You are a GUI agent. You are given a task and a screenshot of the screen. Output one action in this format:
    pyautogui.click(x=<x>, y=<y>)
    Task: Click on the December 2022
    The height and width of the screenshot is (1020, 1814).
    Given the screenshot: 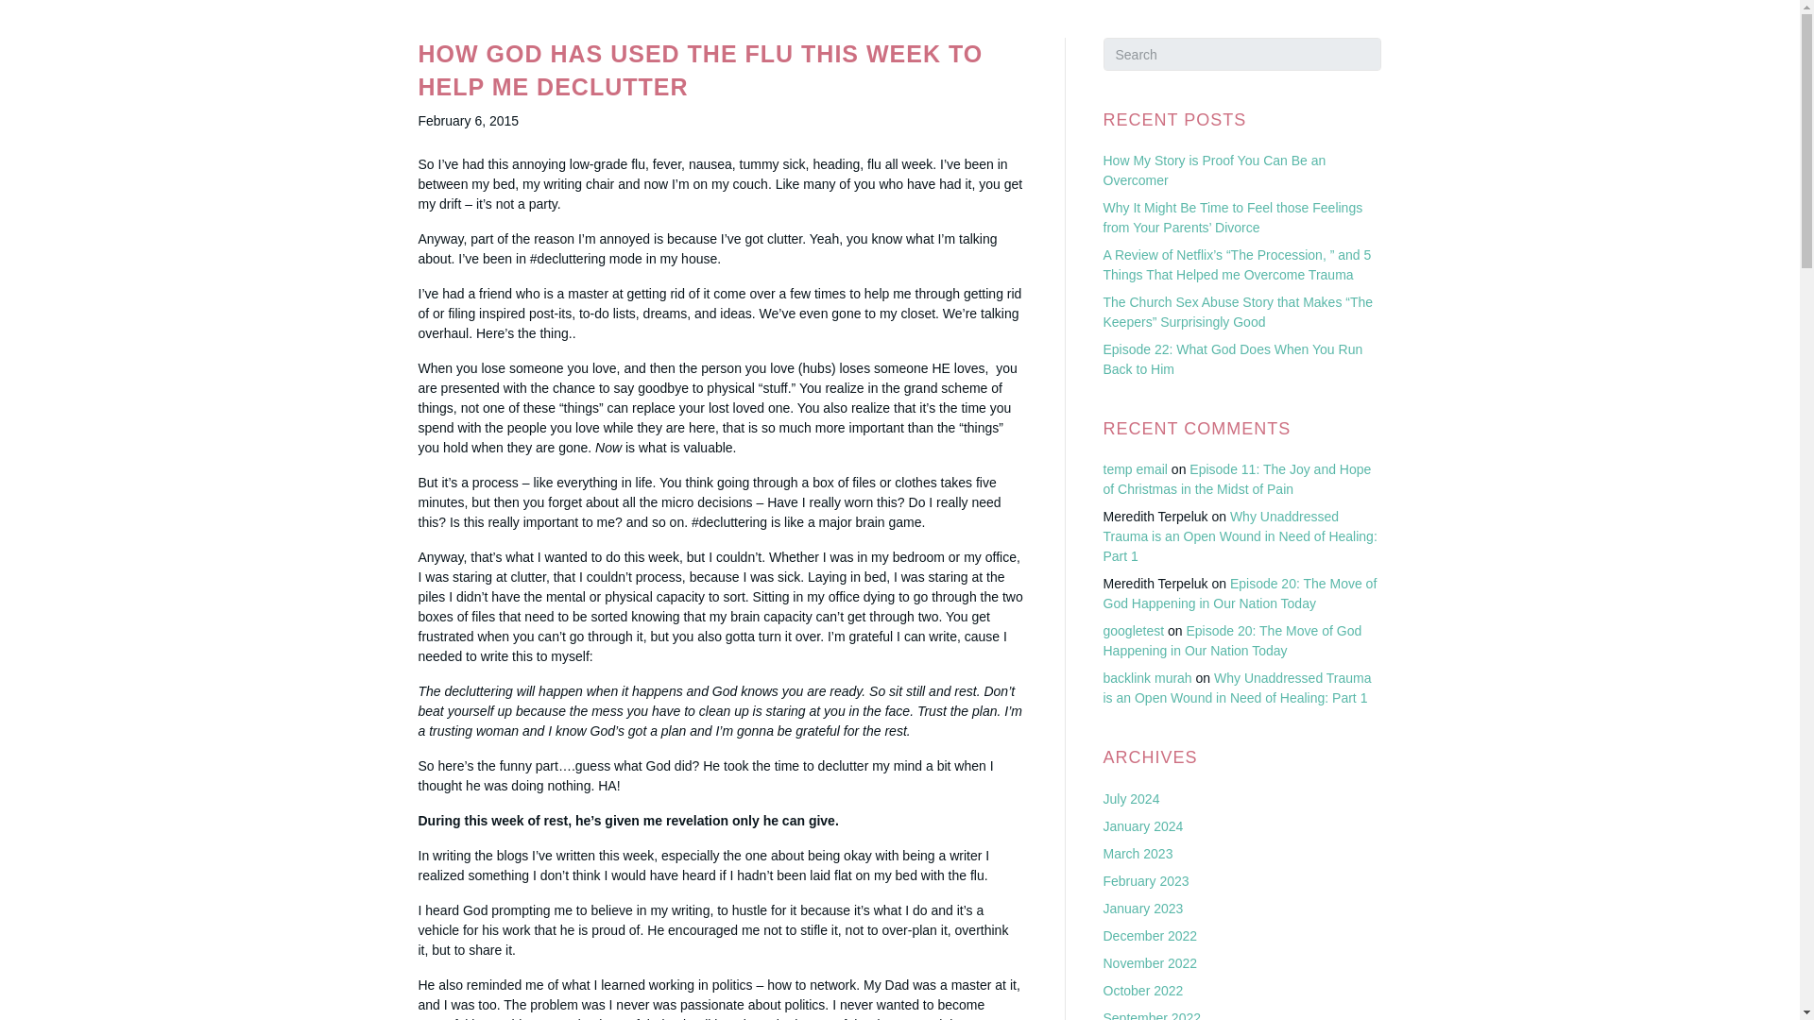 What is the action you would take?
    pyautogui.click(x=1150, y=935)
    